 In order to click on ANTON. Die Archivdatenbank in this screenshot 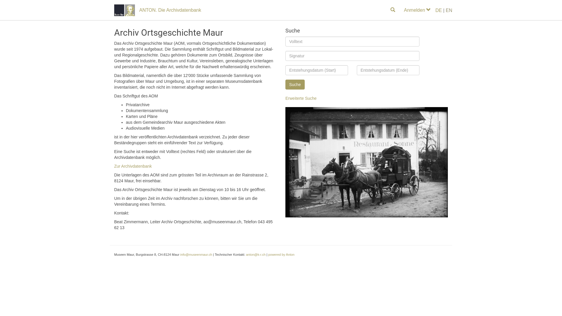, I will do `click(170, 10)`.